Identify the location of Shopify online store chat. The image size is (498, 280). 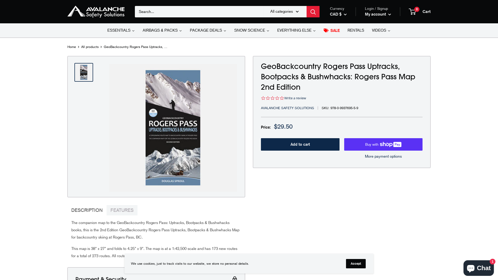
(479, 267).